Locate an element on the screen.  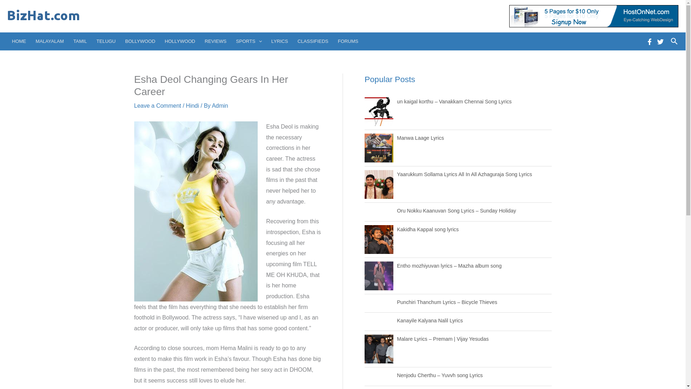
TAMIL is located at coordinates (80, 41).